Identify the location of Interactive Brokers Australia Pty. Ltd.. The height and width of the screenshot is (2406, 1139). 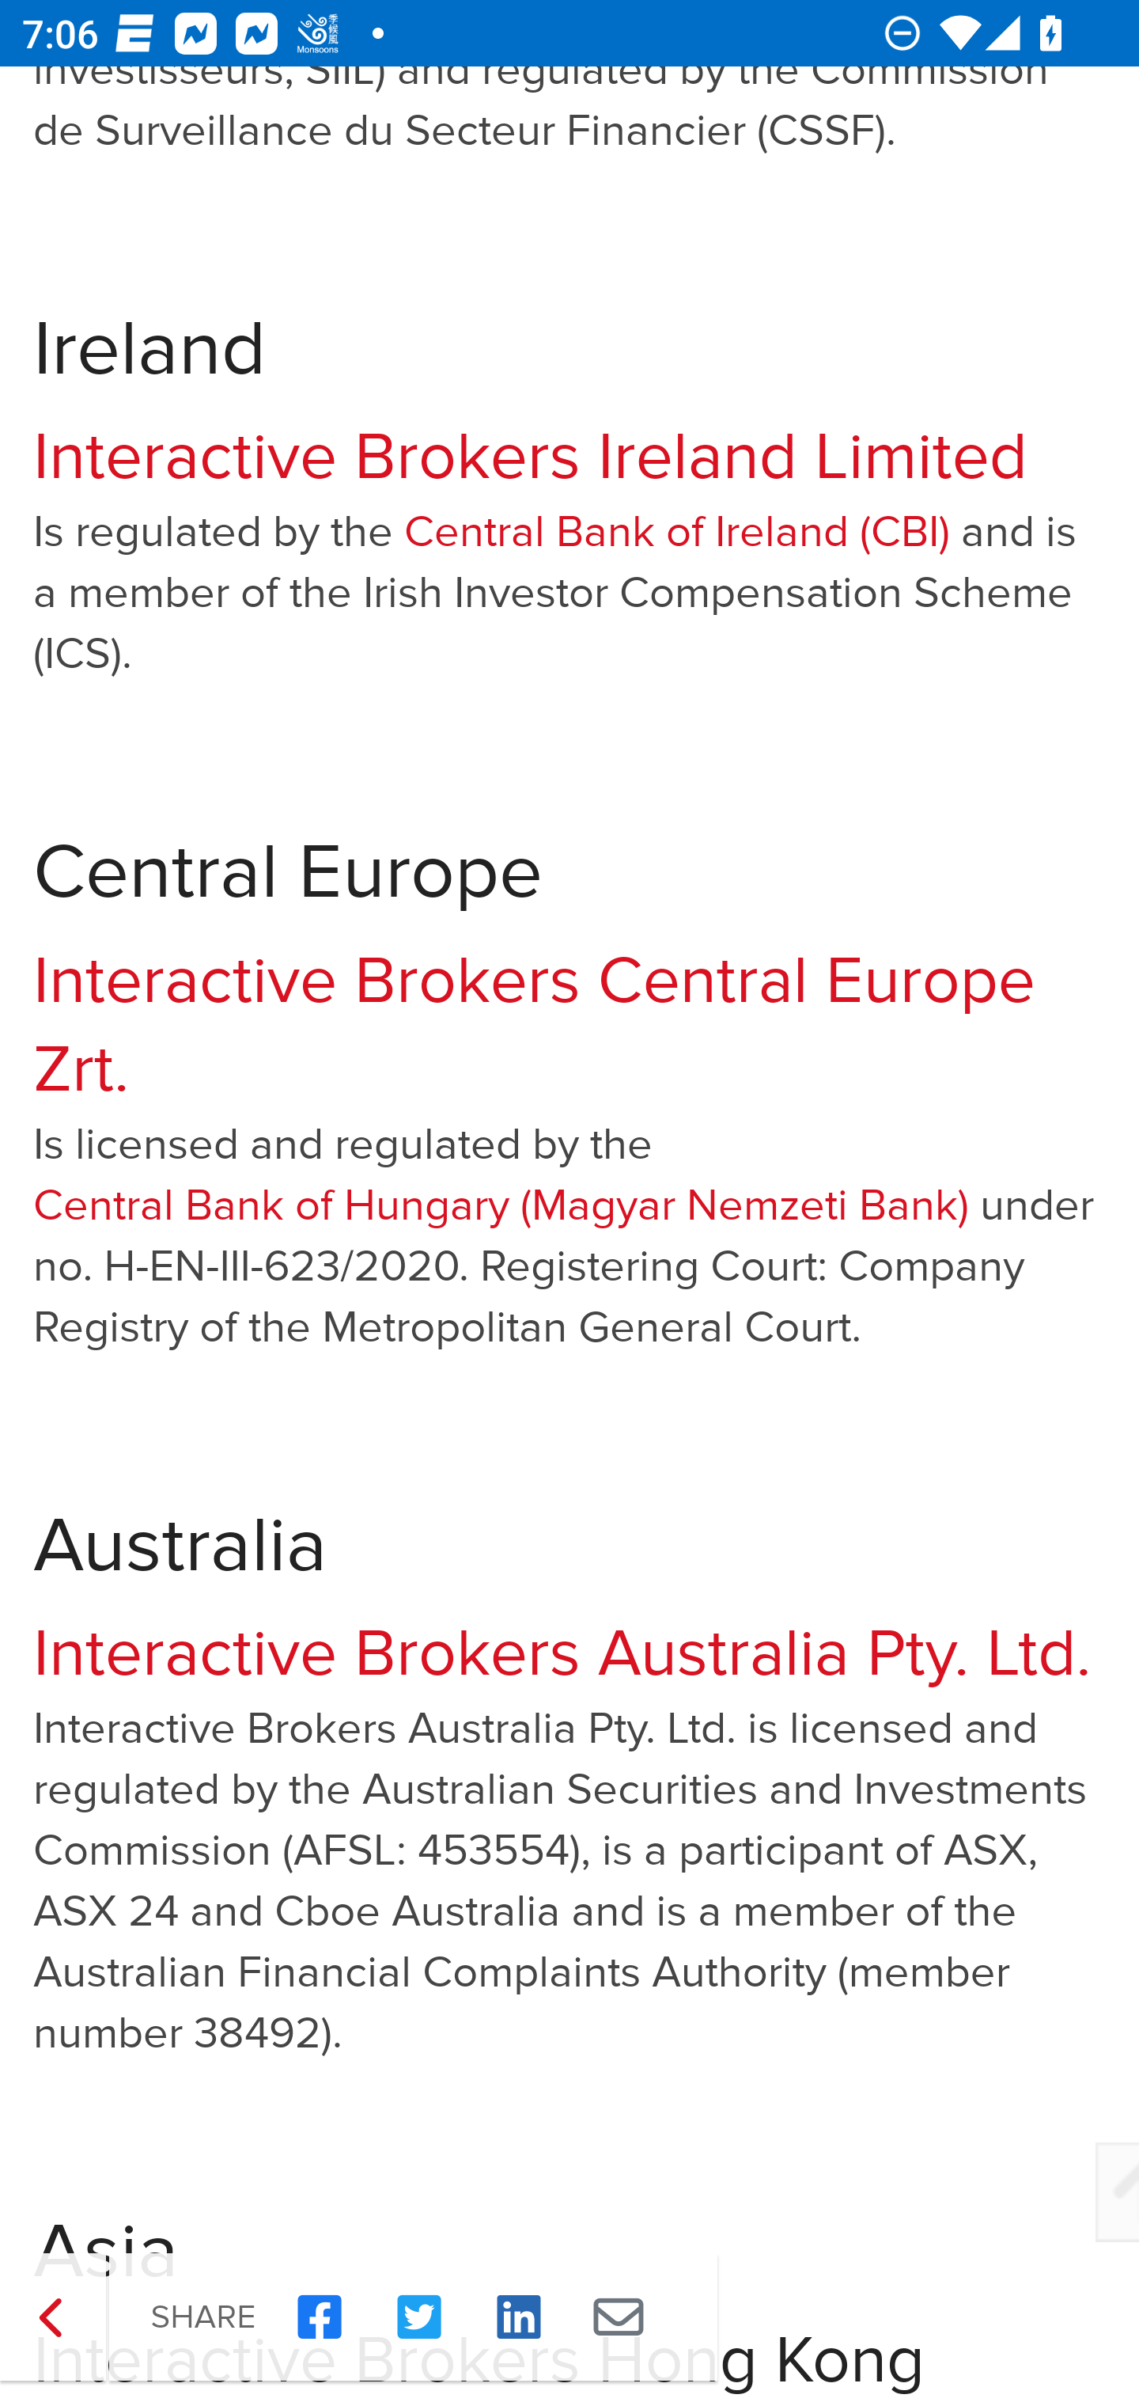
(563, 1656).